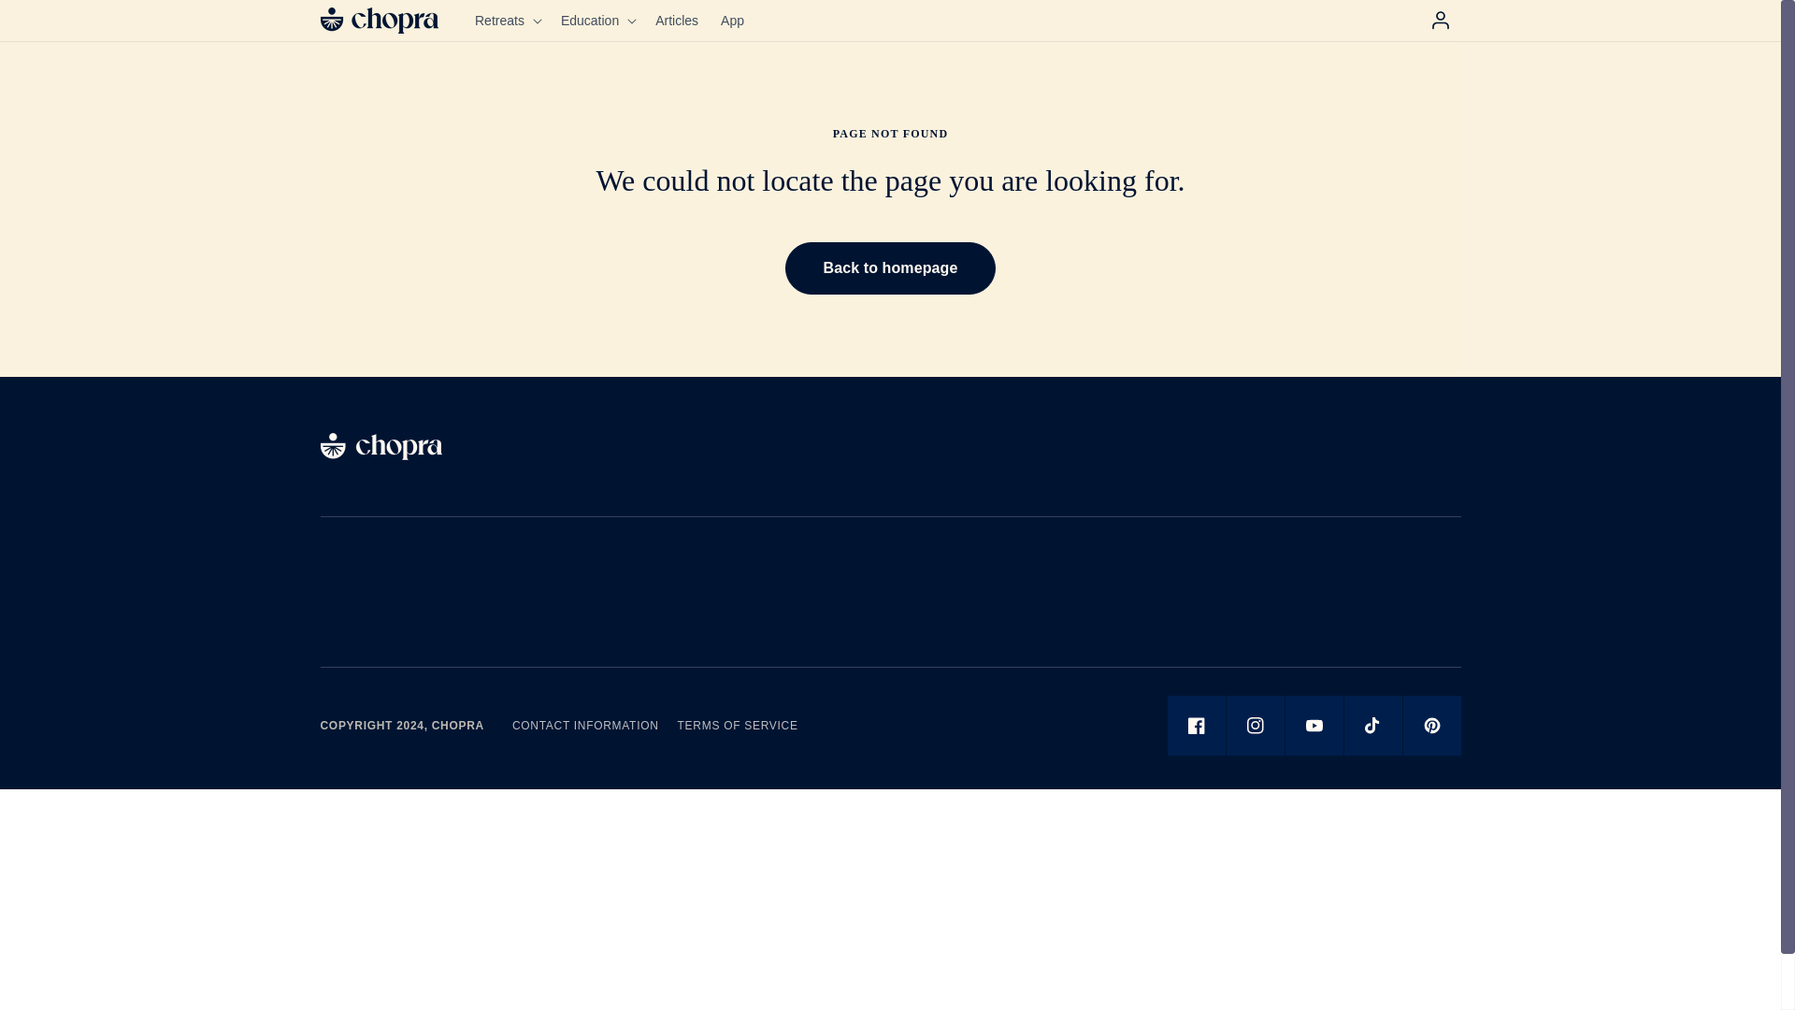  Describe the element at coordinates (1314, 726) in the screenshot. I see `YouTube` at that location.